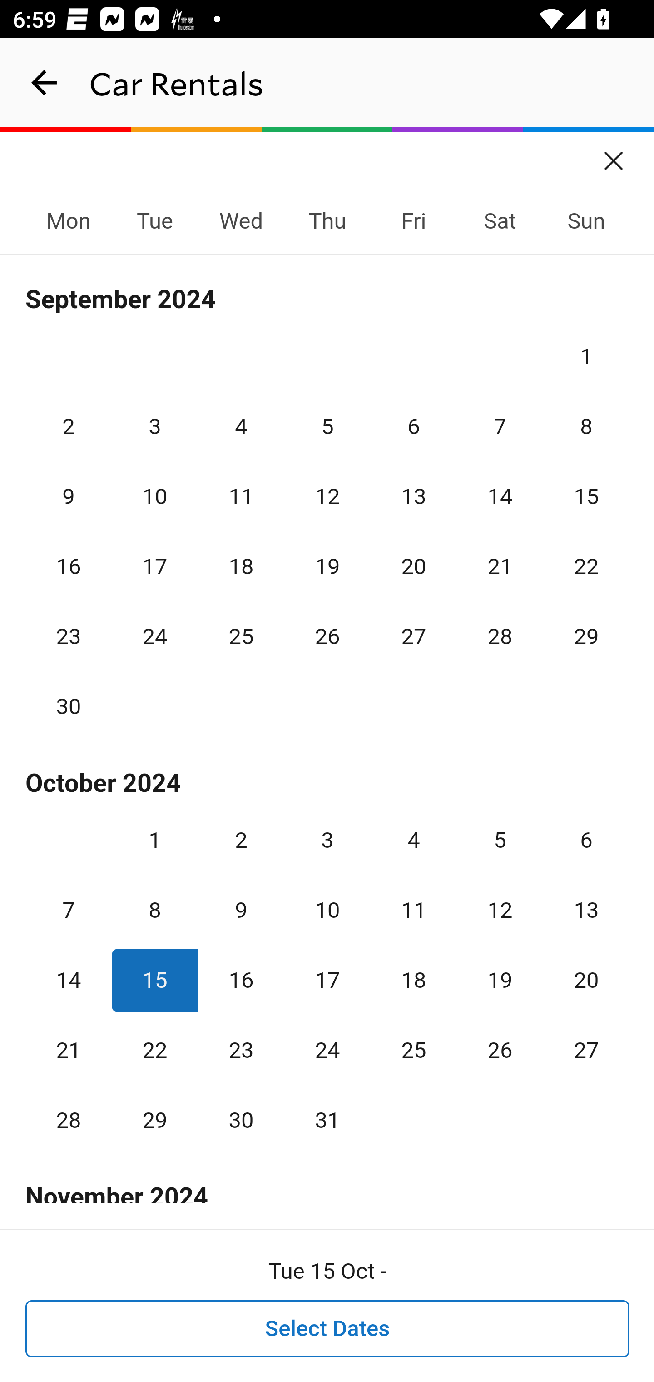 The image size is (654, 1382). What do you see at coordinates (586, 356) in the screenshot?
I see `1 September 2024` at bounding box center [586, 356].